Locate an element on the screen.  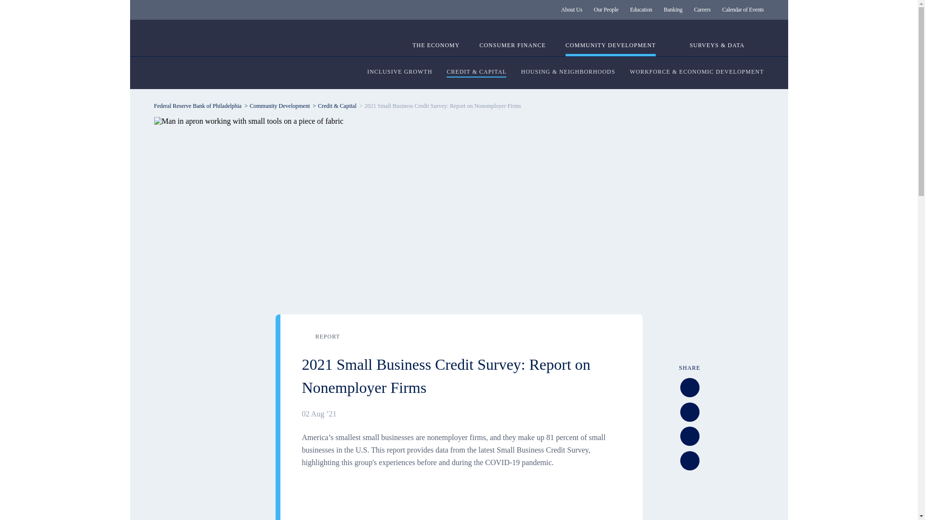
Search is located at coordinates (759, 45).